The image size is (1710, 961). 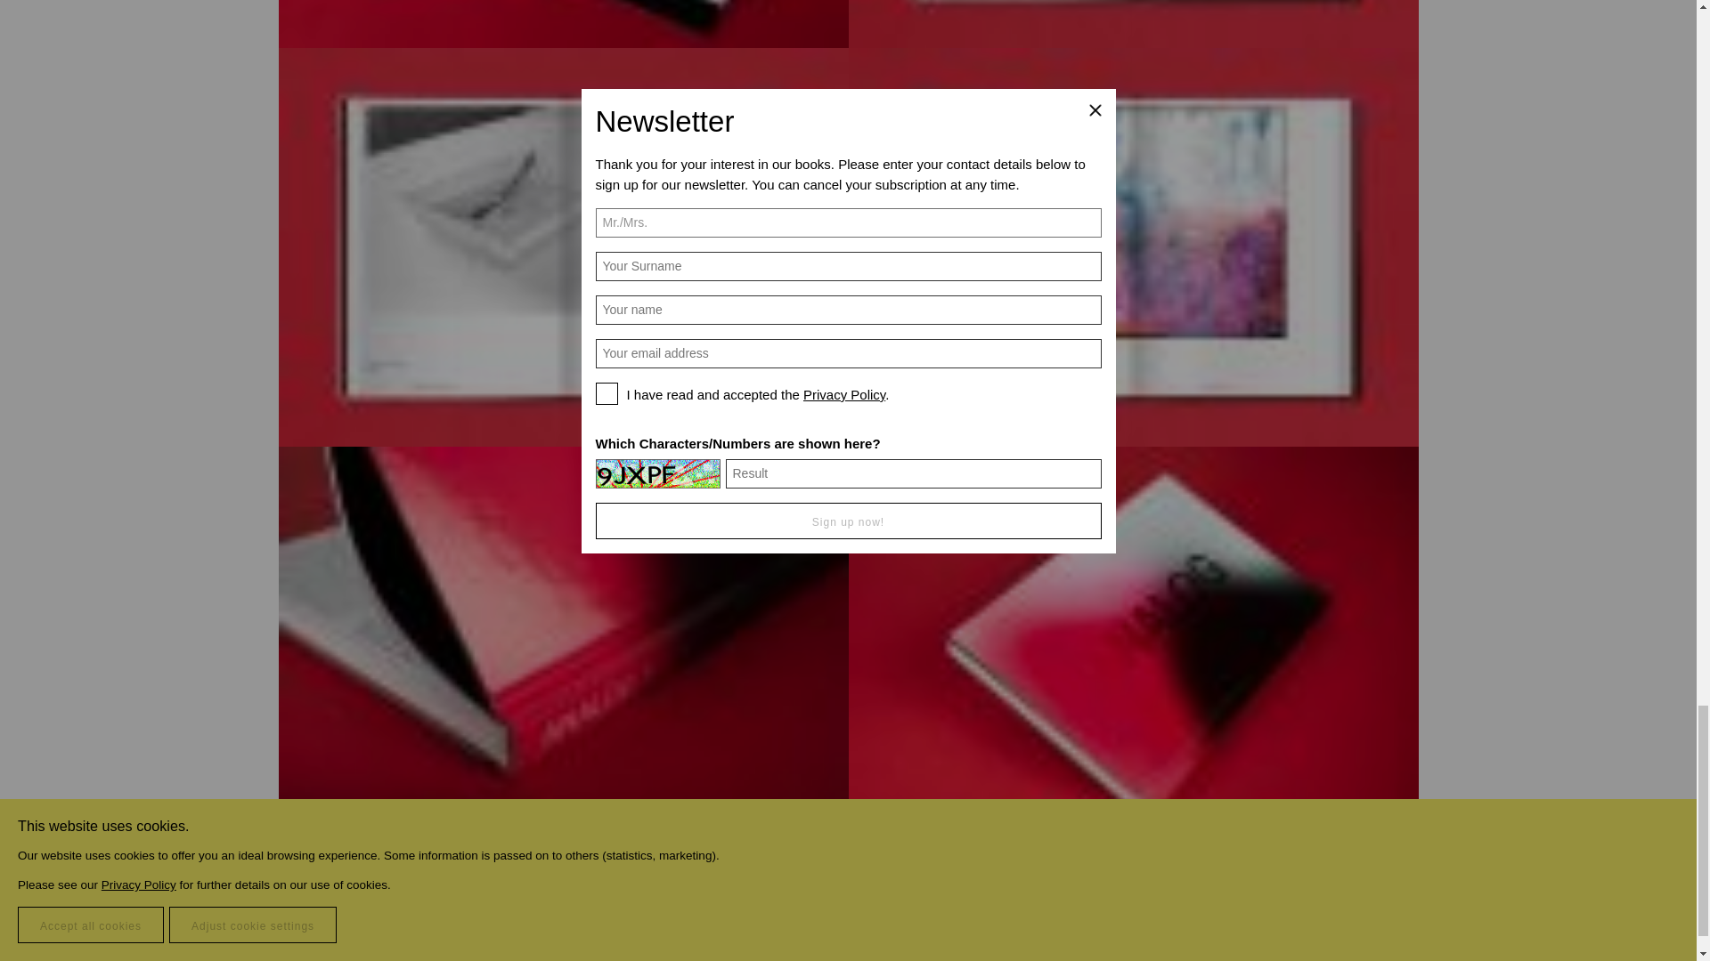 What do you see at coordinates (1356, 959) in the screenshot?
I see `Startseite` at bounding box center [1356, 959].